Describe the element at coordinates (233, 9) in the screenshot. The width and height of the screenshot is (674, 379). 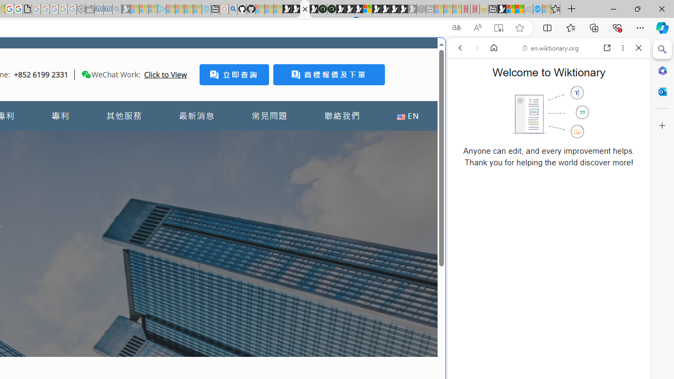
I see `github - Search` at that location.